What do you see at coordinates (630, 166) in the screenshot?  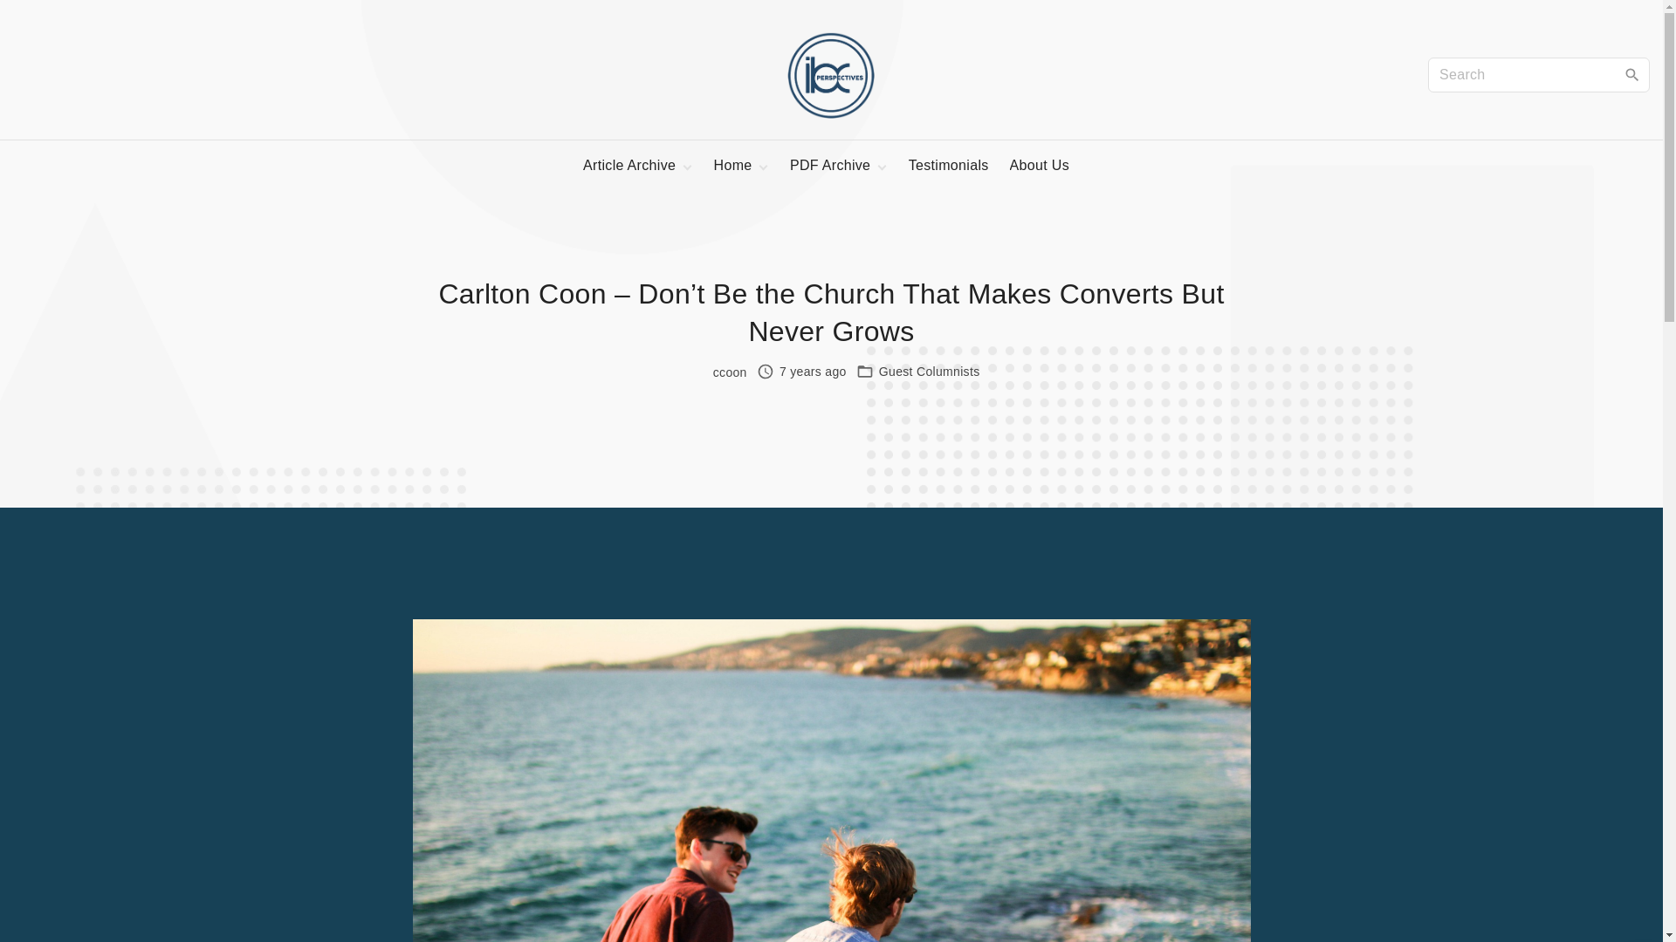 I see `Article Archive` at bounding box center [630, 166].